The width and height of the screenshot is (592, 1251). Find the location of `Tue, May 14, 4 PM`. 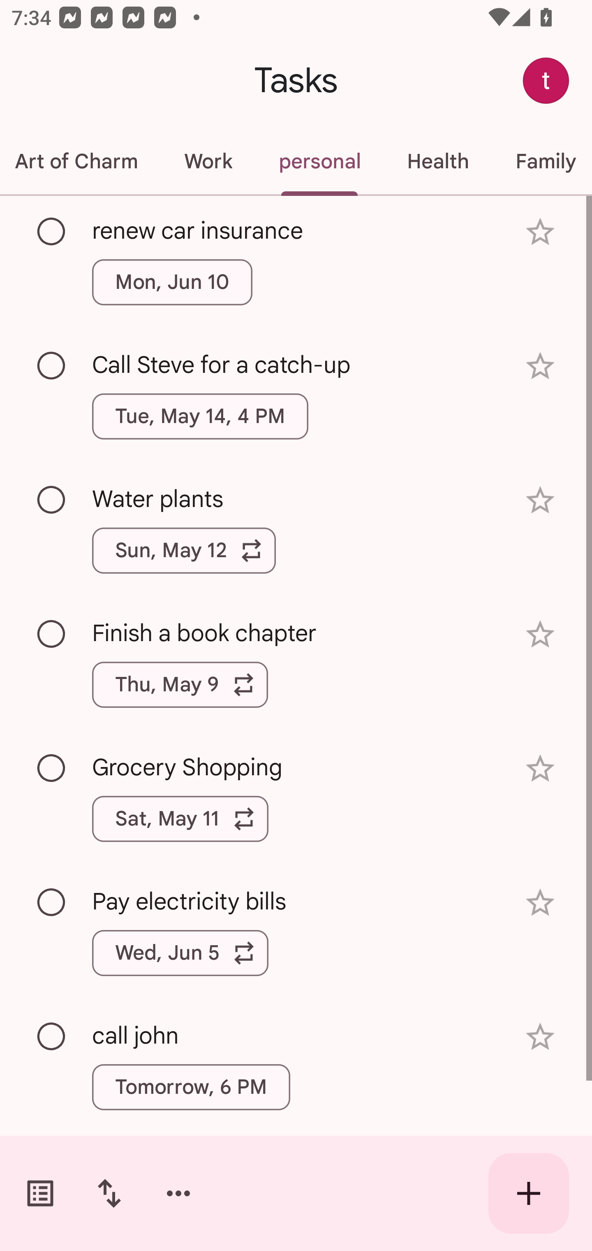

Tue, May 14, 4 PM is located at coordinates (200, 416).